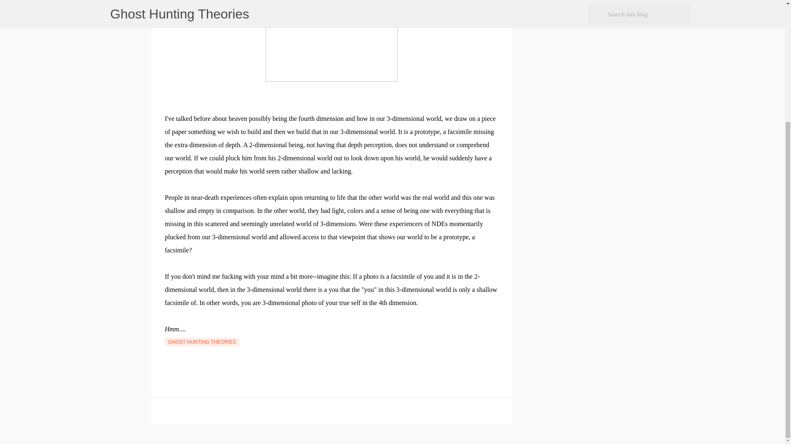 Image resolution: width=791 pixels, height=444 pixels. What do you see at coordinates (202, 342) in the screenshot?
I see `GHOST HUNTING THEORIES` at bounding box center [202, 342].